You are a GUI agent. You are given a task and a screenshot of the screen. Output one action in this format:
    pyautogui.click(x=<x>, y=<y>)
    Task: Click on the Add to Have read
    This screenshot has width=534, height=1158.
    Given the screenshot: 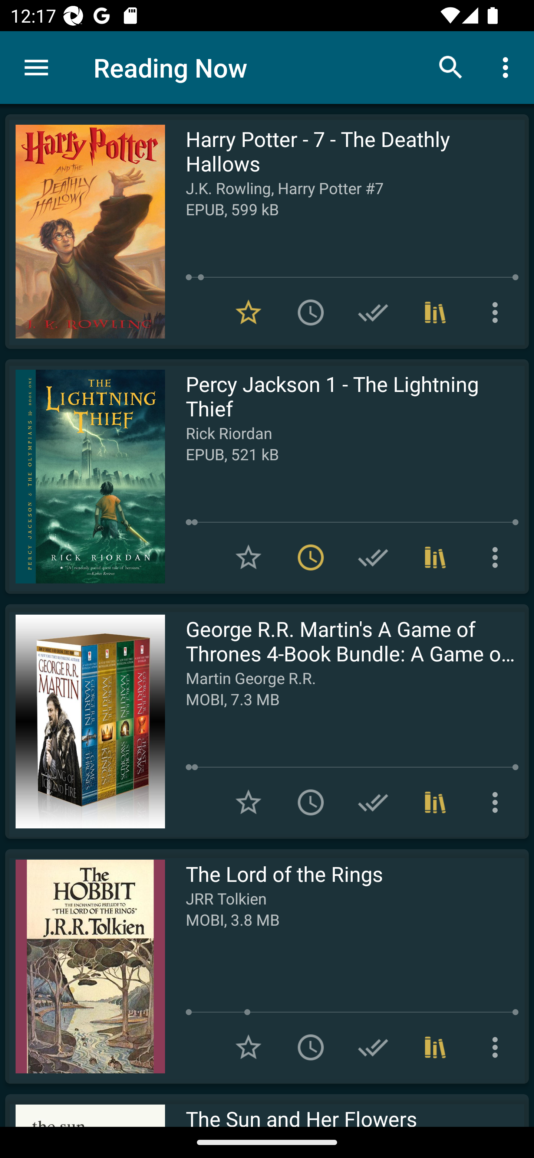 What is the action you would take?
    pyautogui.click(x=373, y=313)
    